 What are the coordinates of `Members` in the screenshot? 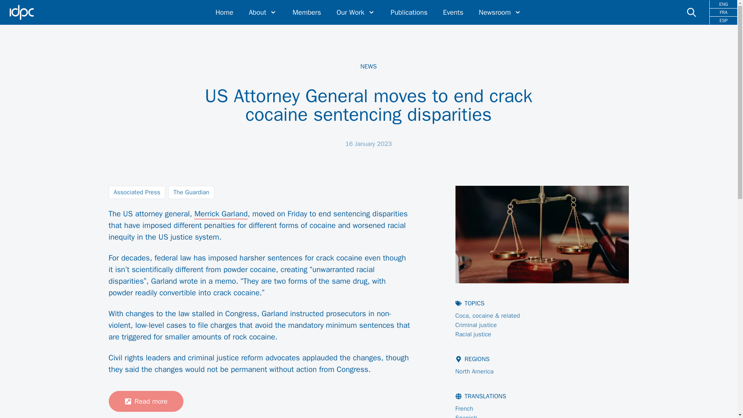 It's located at (306, 12).